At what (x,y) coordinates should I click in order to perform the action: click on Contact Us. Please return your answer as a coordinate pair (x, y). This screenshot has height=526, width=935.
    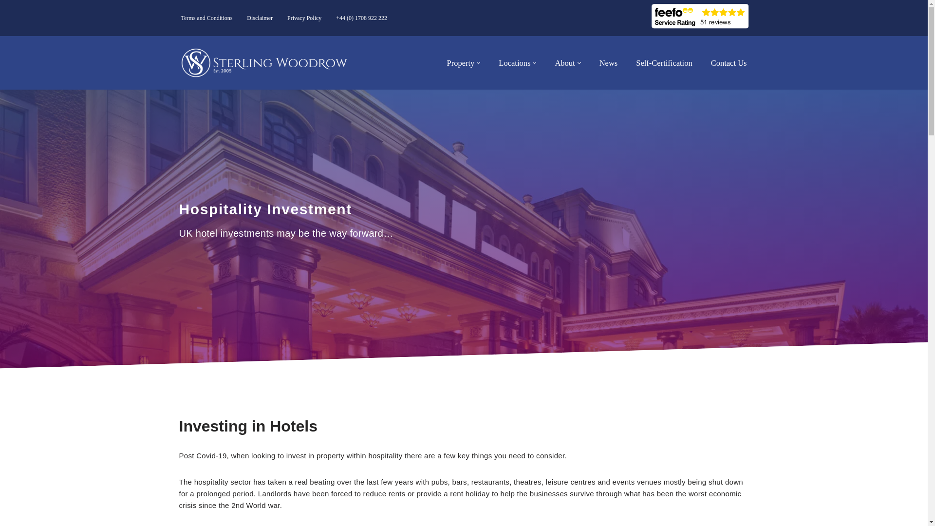
    Looking at the image, I should click on (729, 62).